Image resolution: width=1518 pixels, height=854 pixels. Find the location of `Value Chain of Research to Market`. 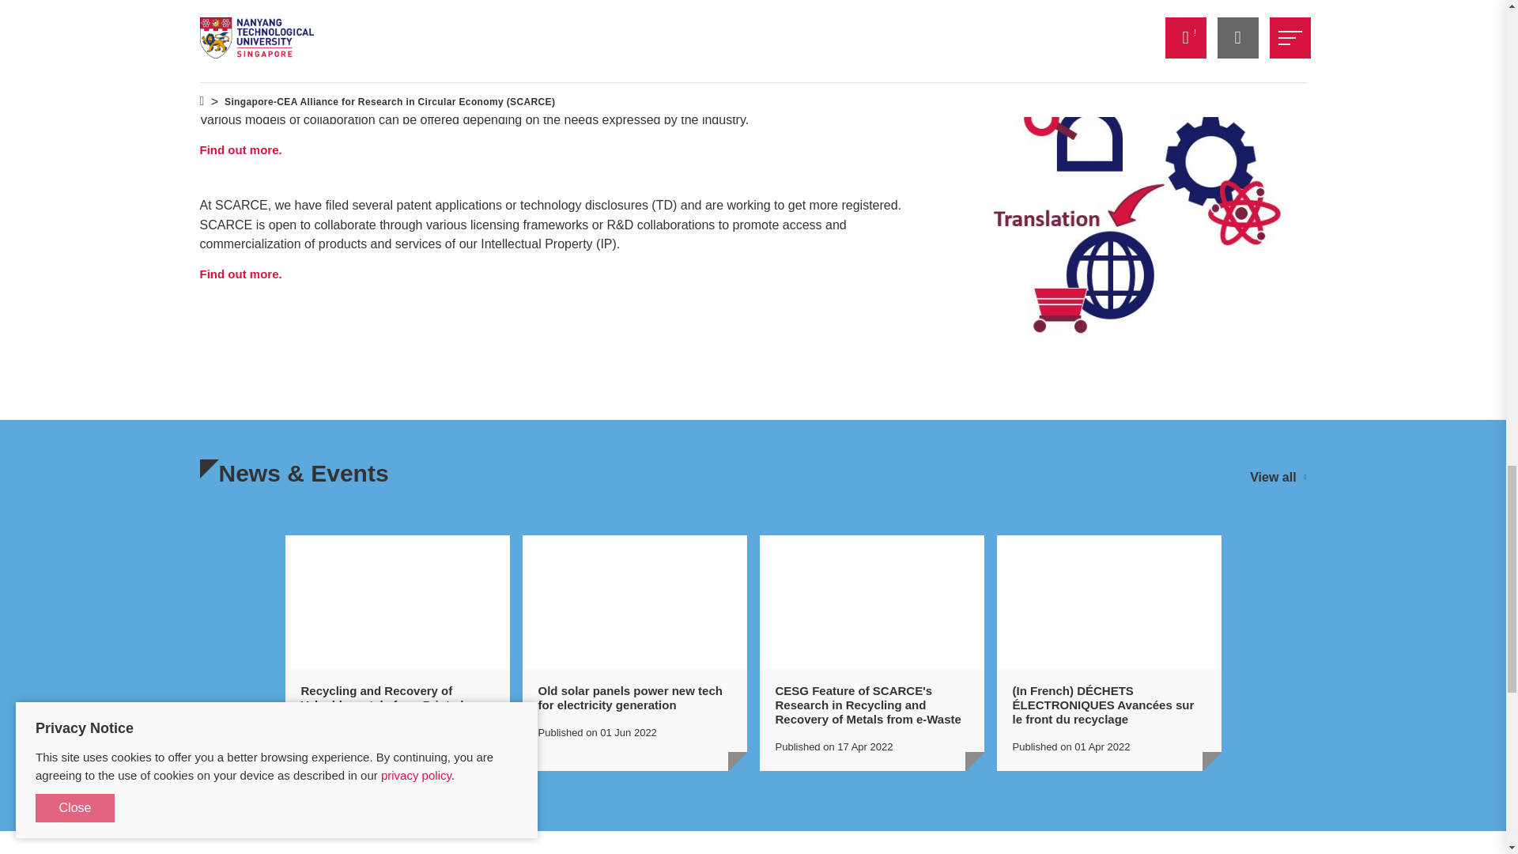

Value Chain of Research to Market is located at coordinates (1131, 197).